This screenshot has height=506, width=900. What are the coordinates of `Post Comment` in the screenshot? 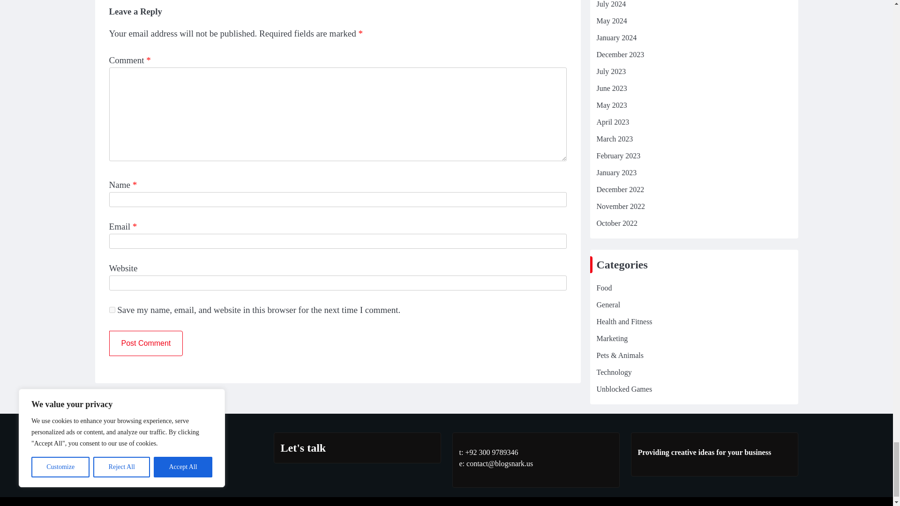 It's located at (145, 343).